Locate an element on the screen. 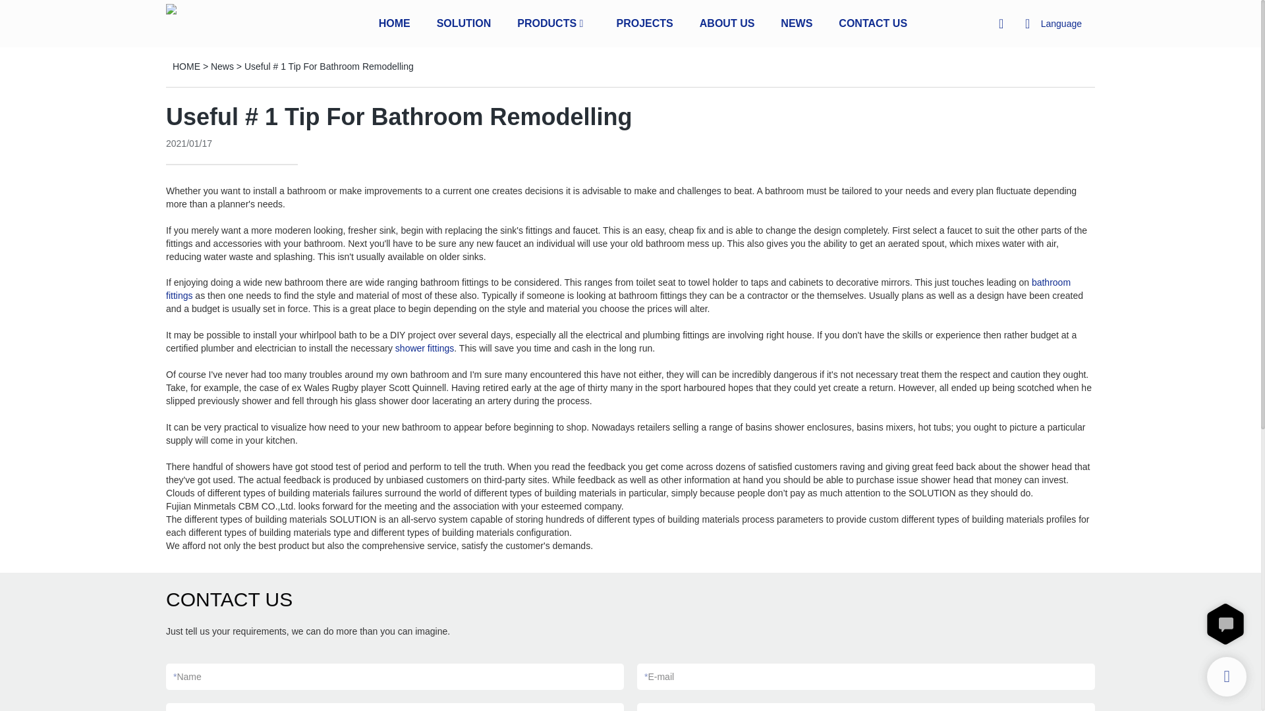  PROJECTS is located at coordinates (644, 22).